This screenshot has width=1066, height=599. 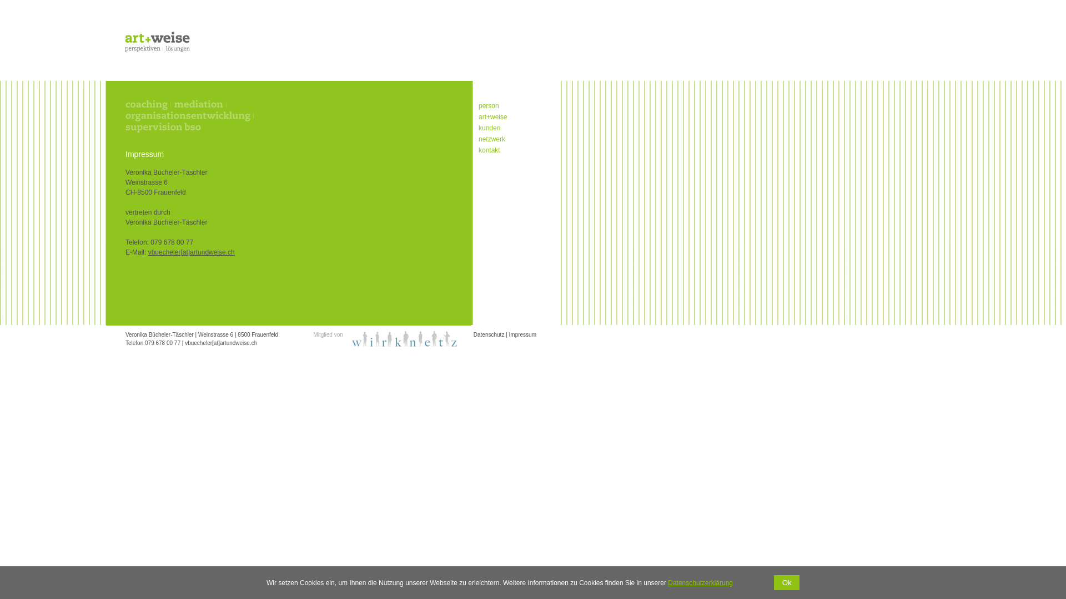 I want to click on person, so click(x=510, y=106).